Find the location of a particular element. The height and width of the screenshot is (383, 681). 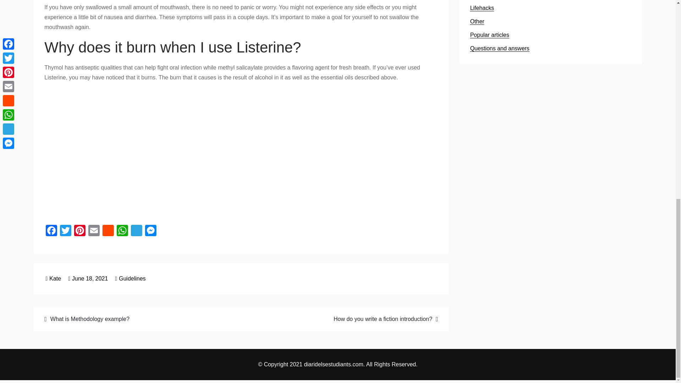

Pinterest is located at coordinates (80, 231).